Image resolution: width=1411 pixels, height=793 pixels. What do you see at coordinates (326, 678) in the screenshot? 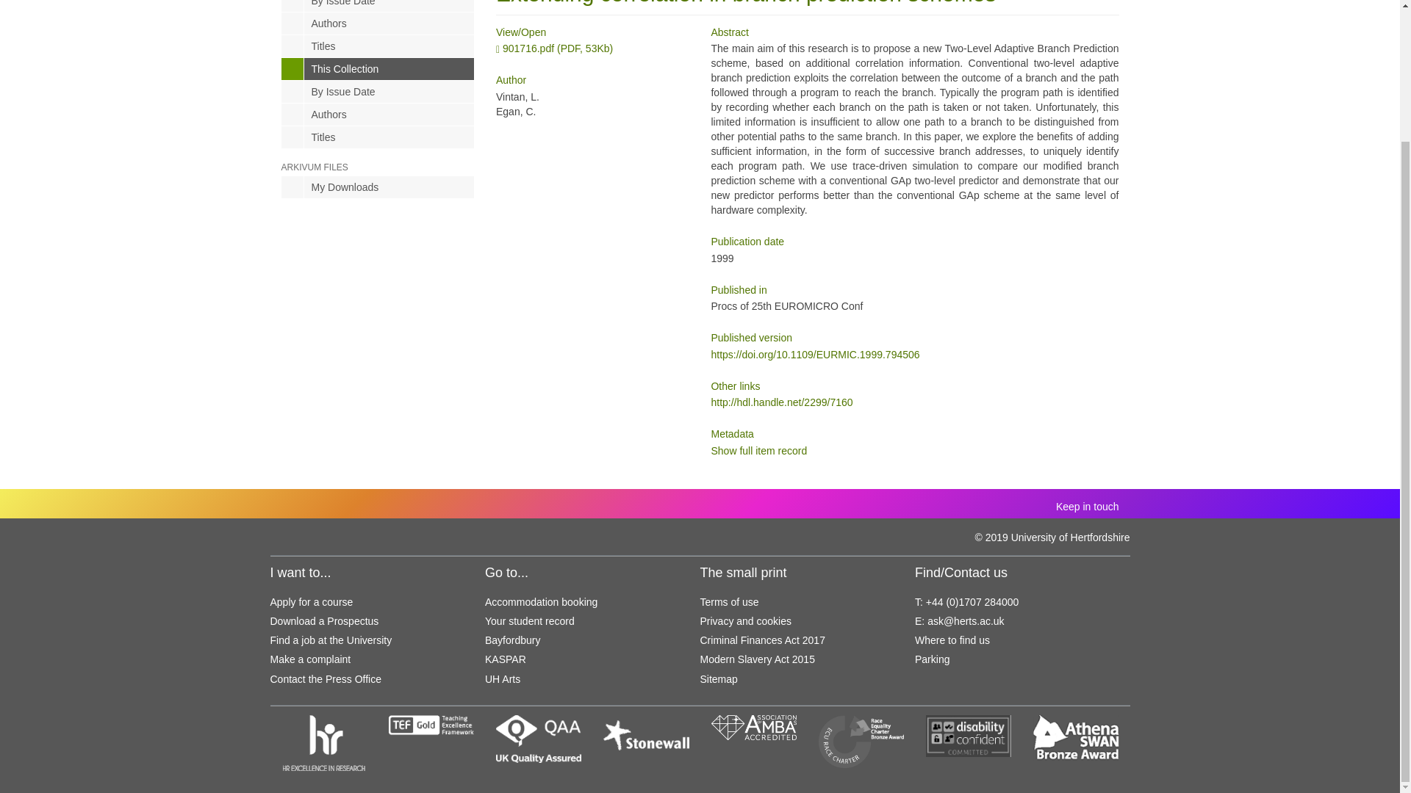
I see `Contact the Press Office` at bounding box center [326, 678].